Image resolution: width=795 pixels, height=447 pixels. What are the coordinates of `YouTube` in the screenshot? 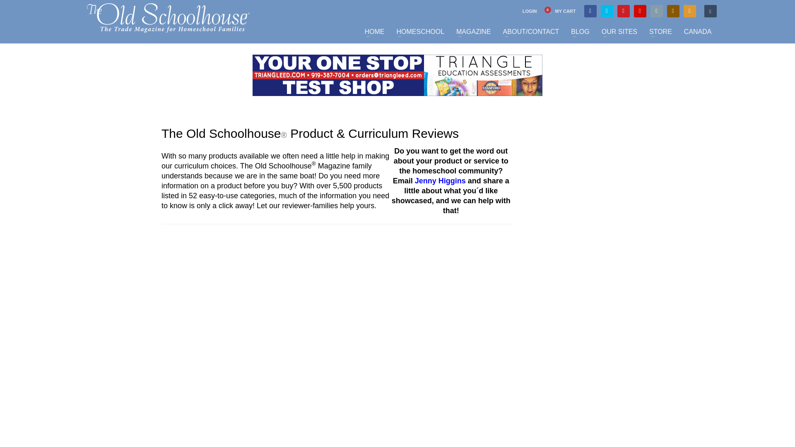 It's located at (640, 11).